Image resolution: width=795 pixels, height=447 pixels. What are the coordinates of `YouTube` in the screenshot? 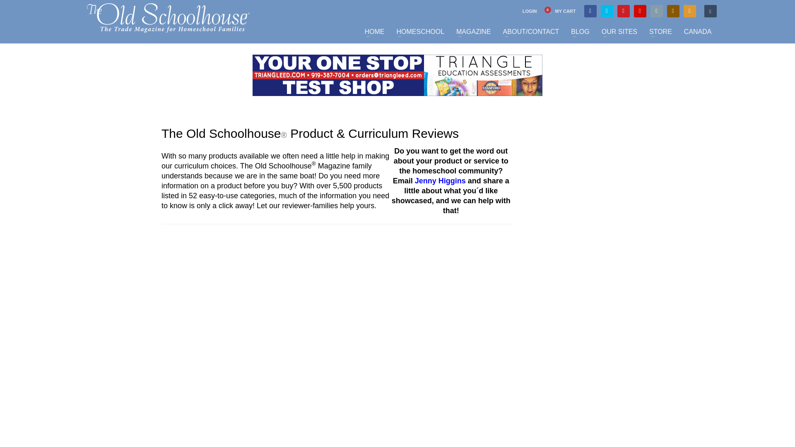 It's located at (640, 11).